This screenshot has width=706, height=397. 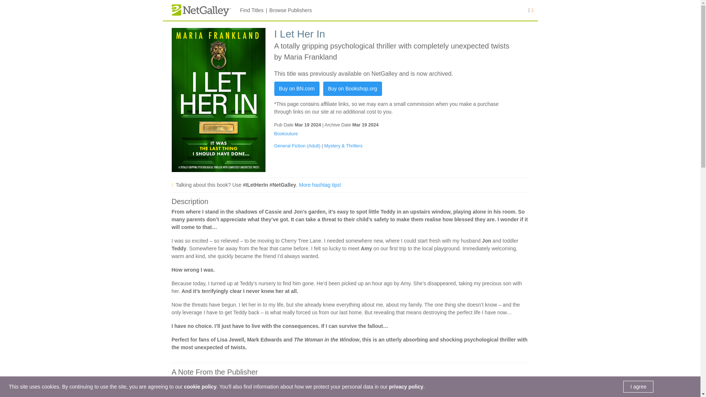 I want to click on Buy on BN.com, so click(x=297, y=89).